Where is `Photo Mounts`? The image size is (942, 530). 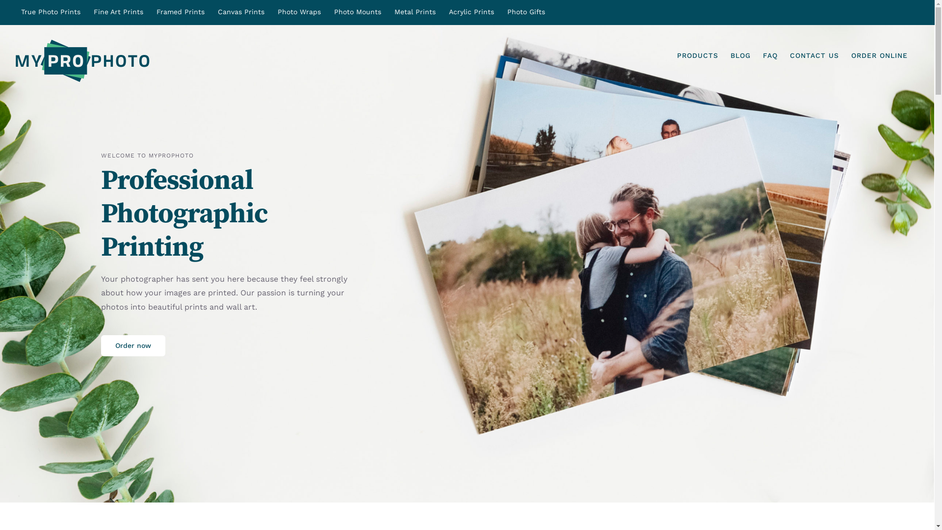
Photo Mounts is located at coordinates (358, 12).